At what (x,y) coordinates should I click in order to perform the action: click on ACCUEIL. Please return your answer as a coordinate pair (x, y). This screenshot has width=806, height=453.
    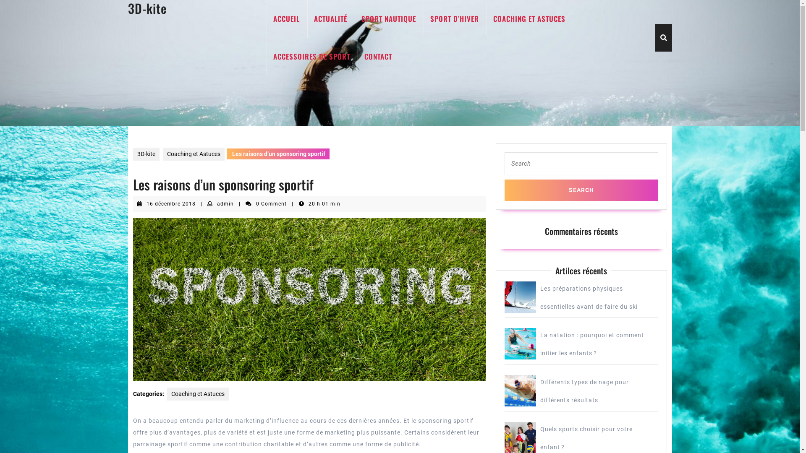
    Looking at the image, I should click on (286, 19).